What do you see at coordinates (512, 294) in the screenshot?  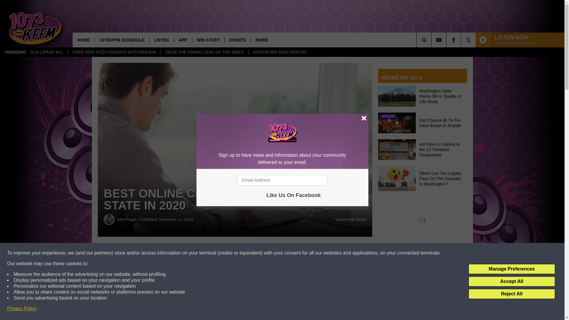 I see `Reject All` at bounding box center [512, 294].